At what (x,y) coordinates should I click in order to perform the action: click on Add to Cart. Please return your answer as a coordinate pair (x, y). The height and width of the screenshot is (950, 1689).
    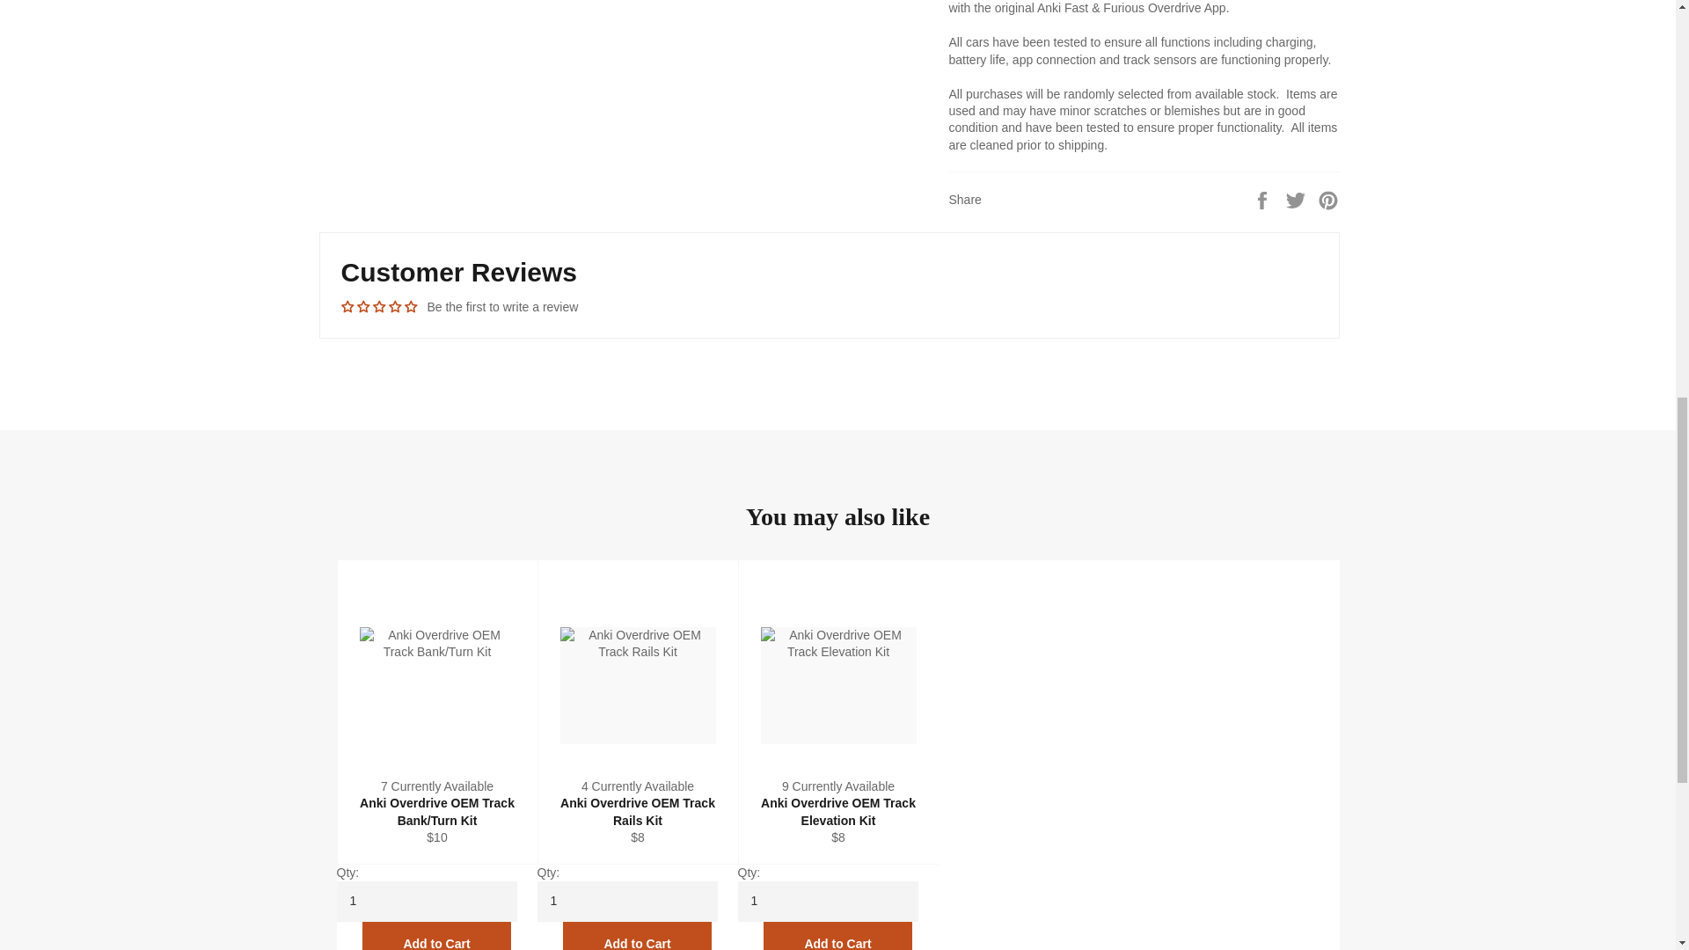
    Looking at the image, I should click on (436, 936).